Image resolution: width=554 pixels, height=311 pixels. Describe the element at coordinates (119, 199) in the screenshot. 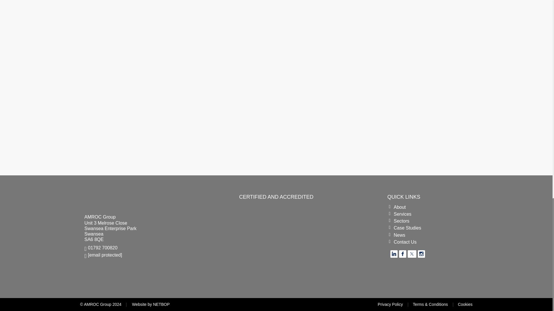

I see `AMROC Group` at that location.